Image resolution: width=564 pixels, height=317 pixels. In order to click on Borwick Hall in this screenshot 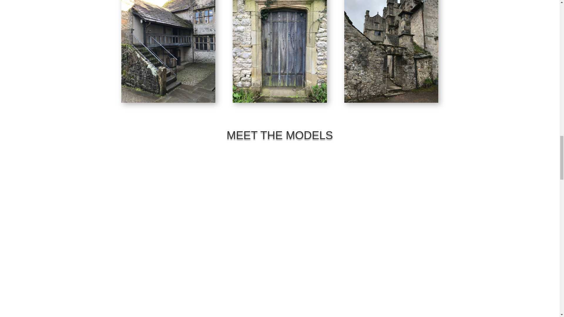, I will do `click(279, 51)`.